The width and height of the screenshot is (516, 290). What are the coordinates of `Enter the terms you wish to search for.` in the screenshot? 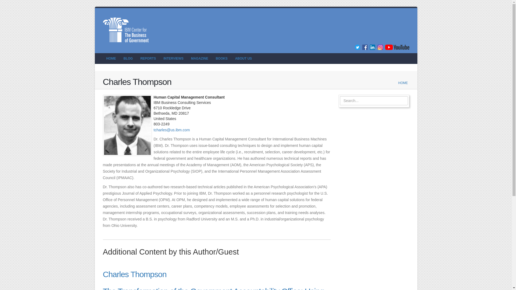 It's located at (374, 100).